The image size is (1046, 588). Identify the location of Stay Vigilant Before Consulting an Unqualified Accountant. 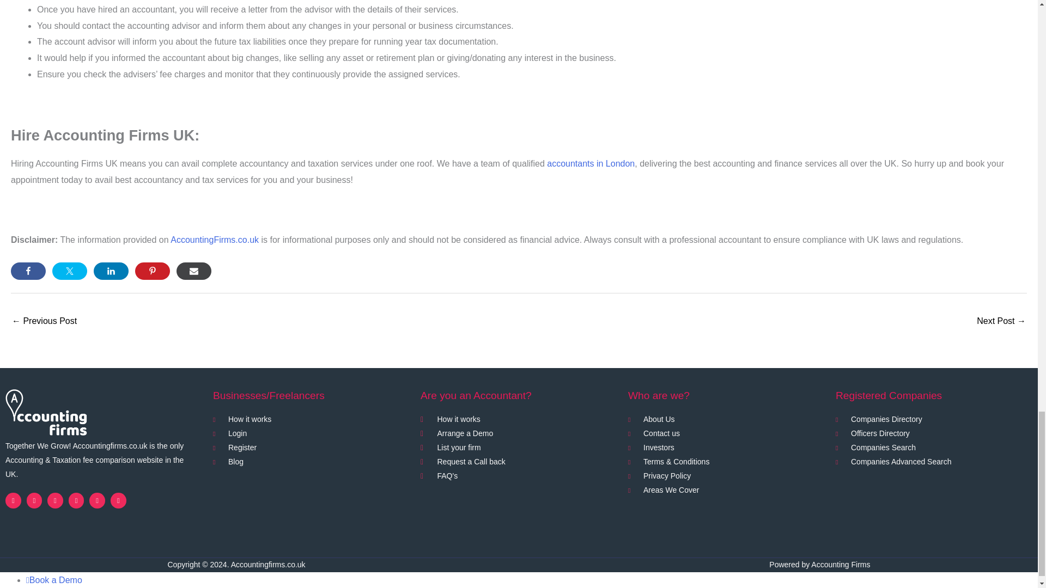
(44, 322).